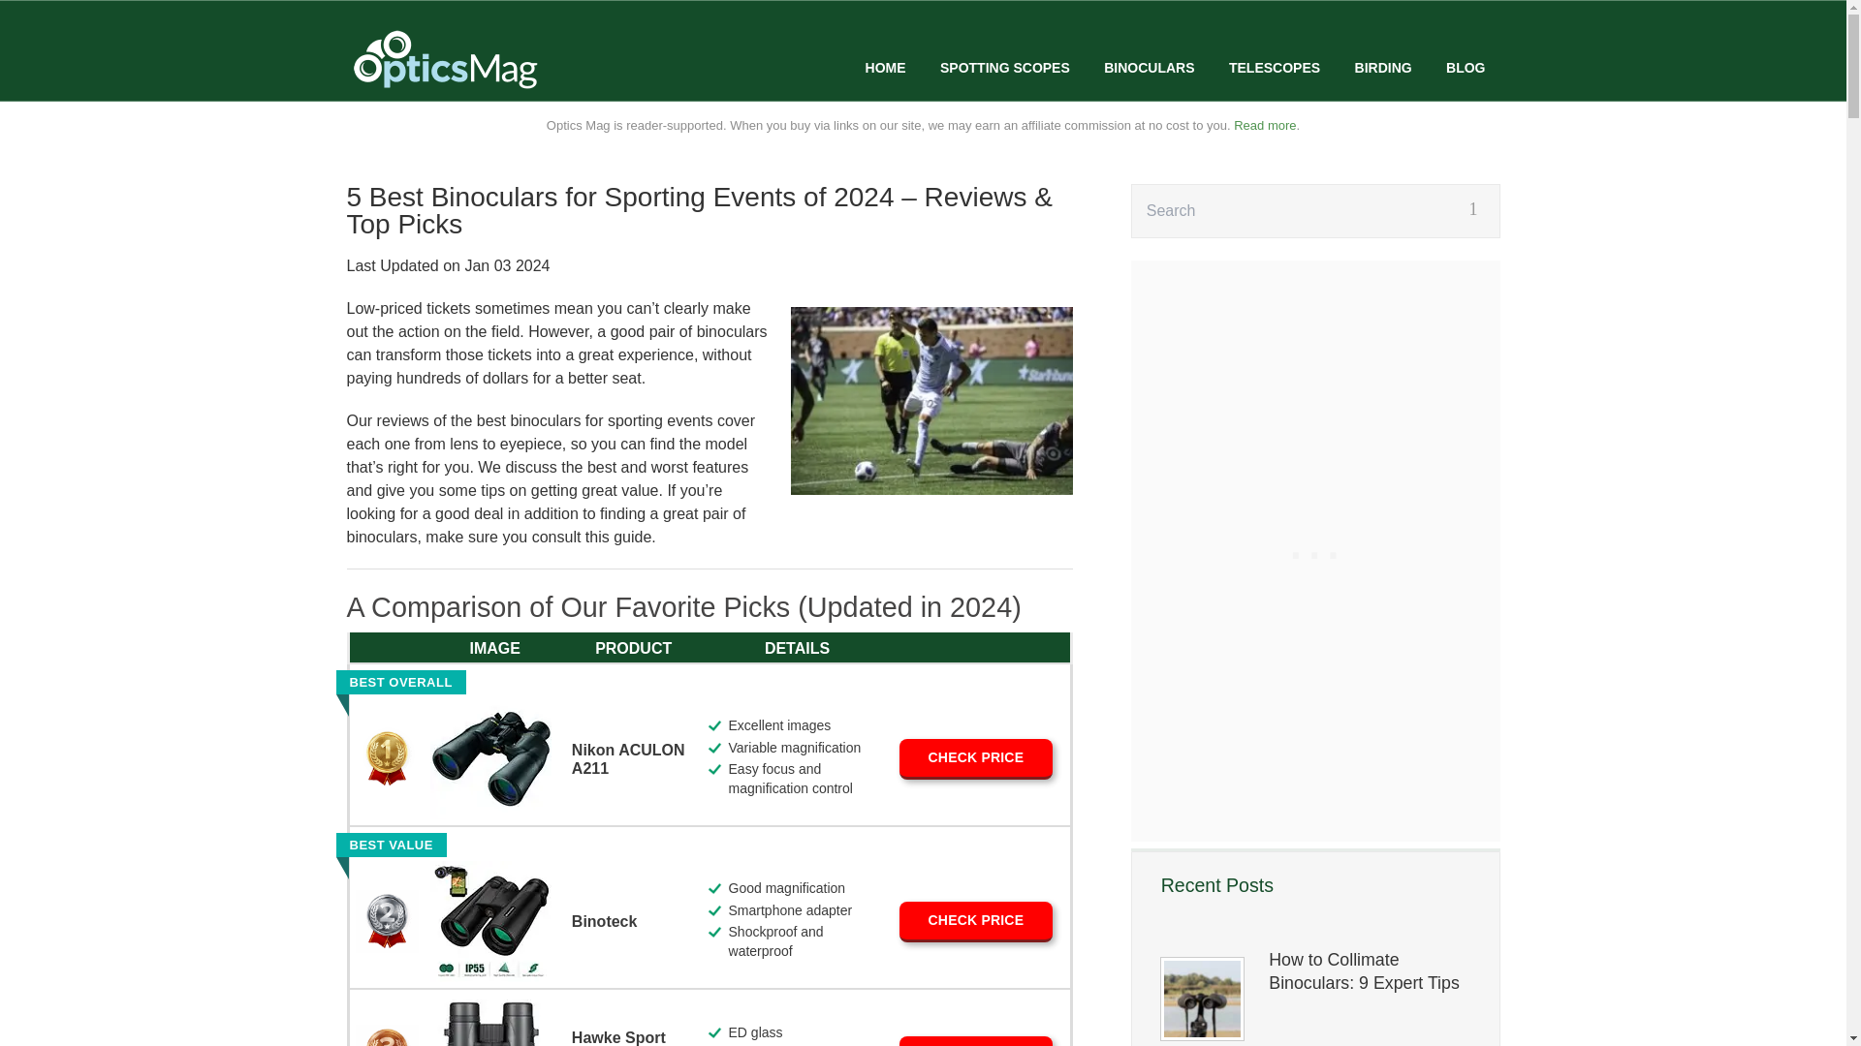 The width and height of the screenshot is (1861, 1046). I want to click on SPOTTING SCOPES, so click(1004, 68).